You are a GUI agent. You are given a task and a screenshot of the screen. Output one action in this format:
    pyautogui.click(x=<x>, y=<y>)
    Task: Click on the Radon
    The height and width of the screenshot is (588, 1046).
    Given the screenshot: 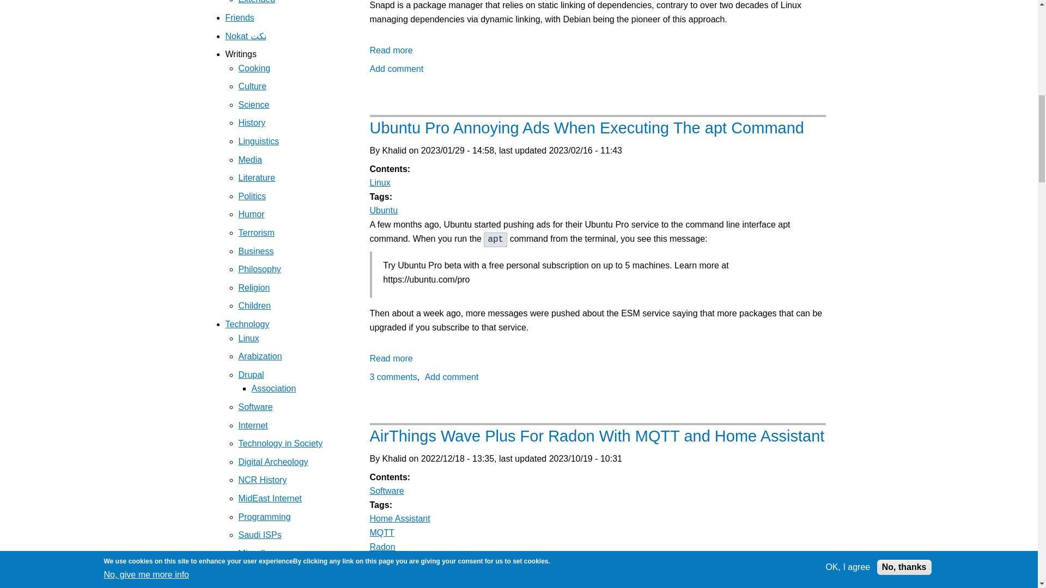 What is the action you would take?
    pyautogui.click(x=382, y=547)
    